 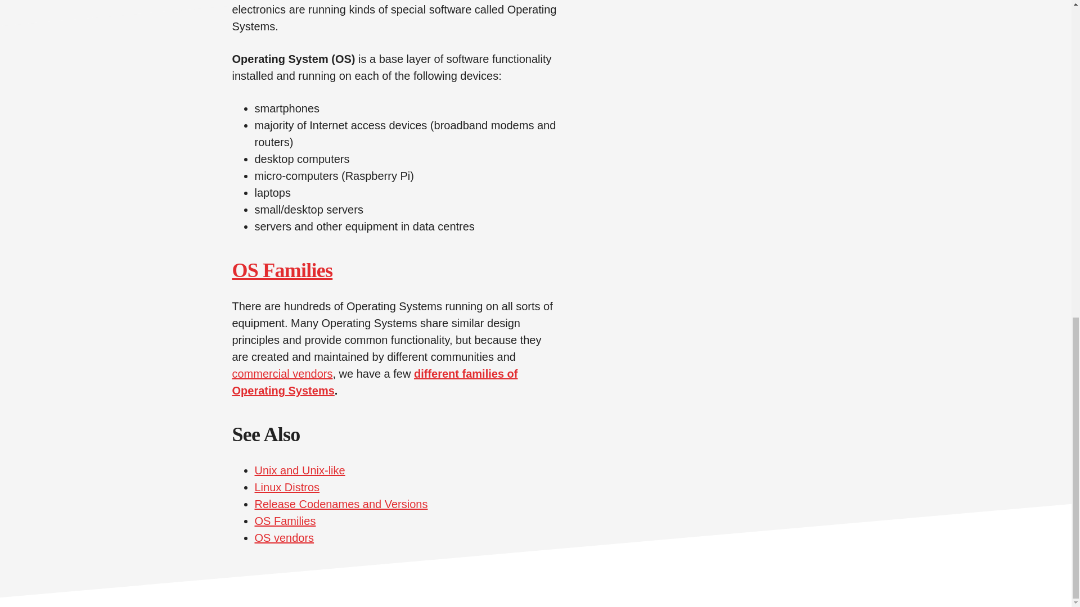 What do you see at coordinates (375, 382) in the screenshot?
I see `different families of Operating Systems` at bounding box center [375, 382].